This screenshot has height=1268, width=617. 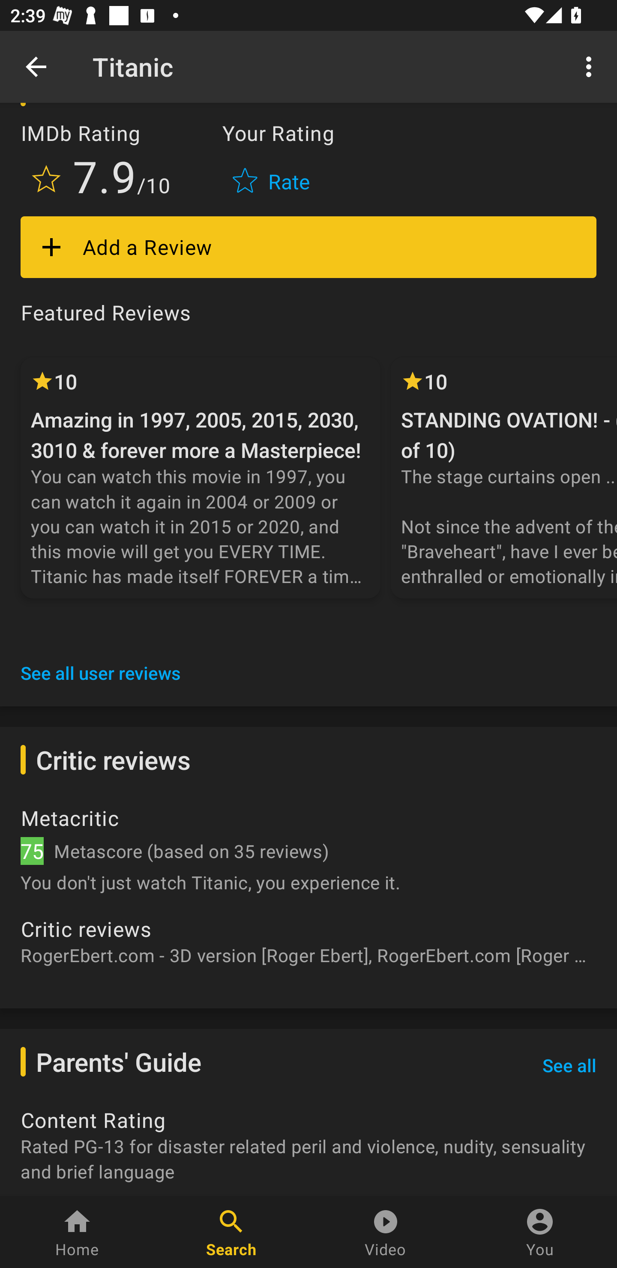 What do you see at coordinates (308, 247) in the screenshot?
I see `Add a Review` at bounding box center [308, 247].